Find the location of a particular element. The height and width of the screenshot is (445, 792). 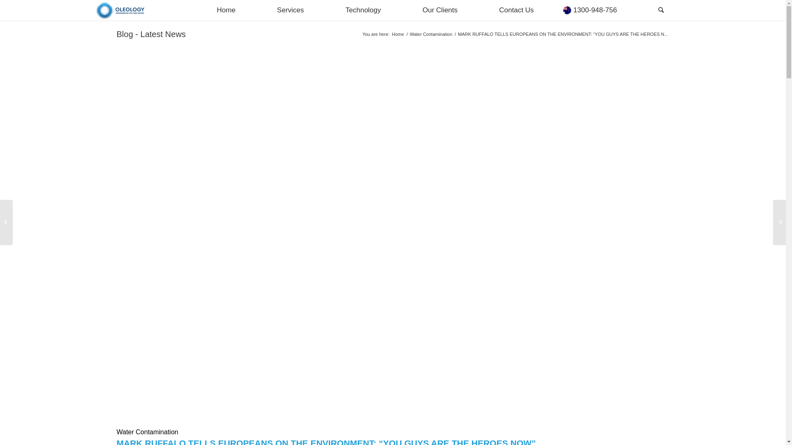

Technology is located at coordinates (363, 10).